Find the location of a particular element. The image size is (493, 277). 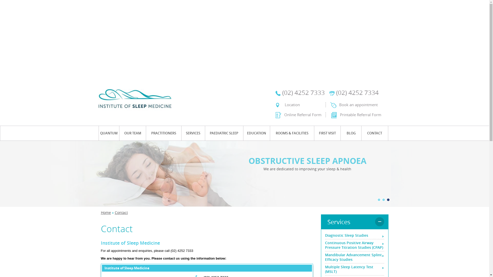

Advertisement is located at coordinates (244, 41).